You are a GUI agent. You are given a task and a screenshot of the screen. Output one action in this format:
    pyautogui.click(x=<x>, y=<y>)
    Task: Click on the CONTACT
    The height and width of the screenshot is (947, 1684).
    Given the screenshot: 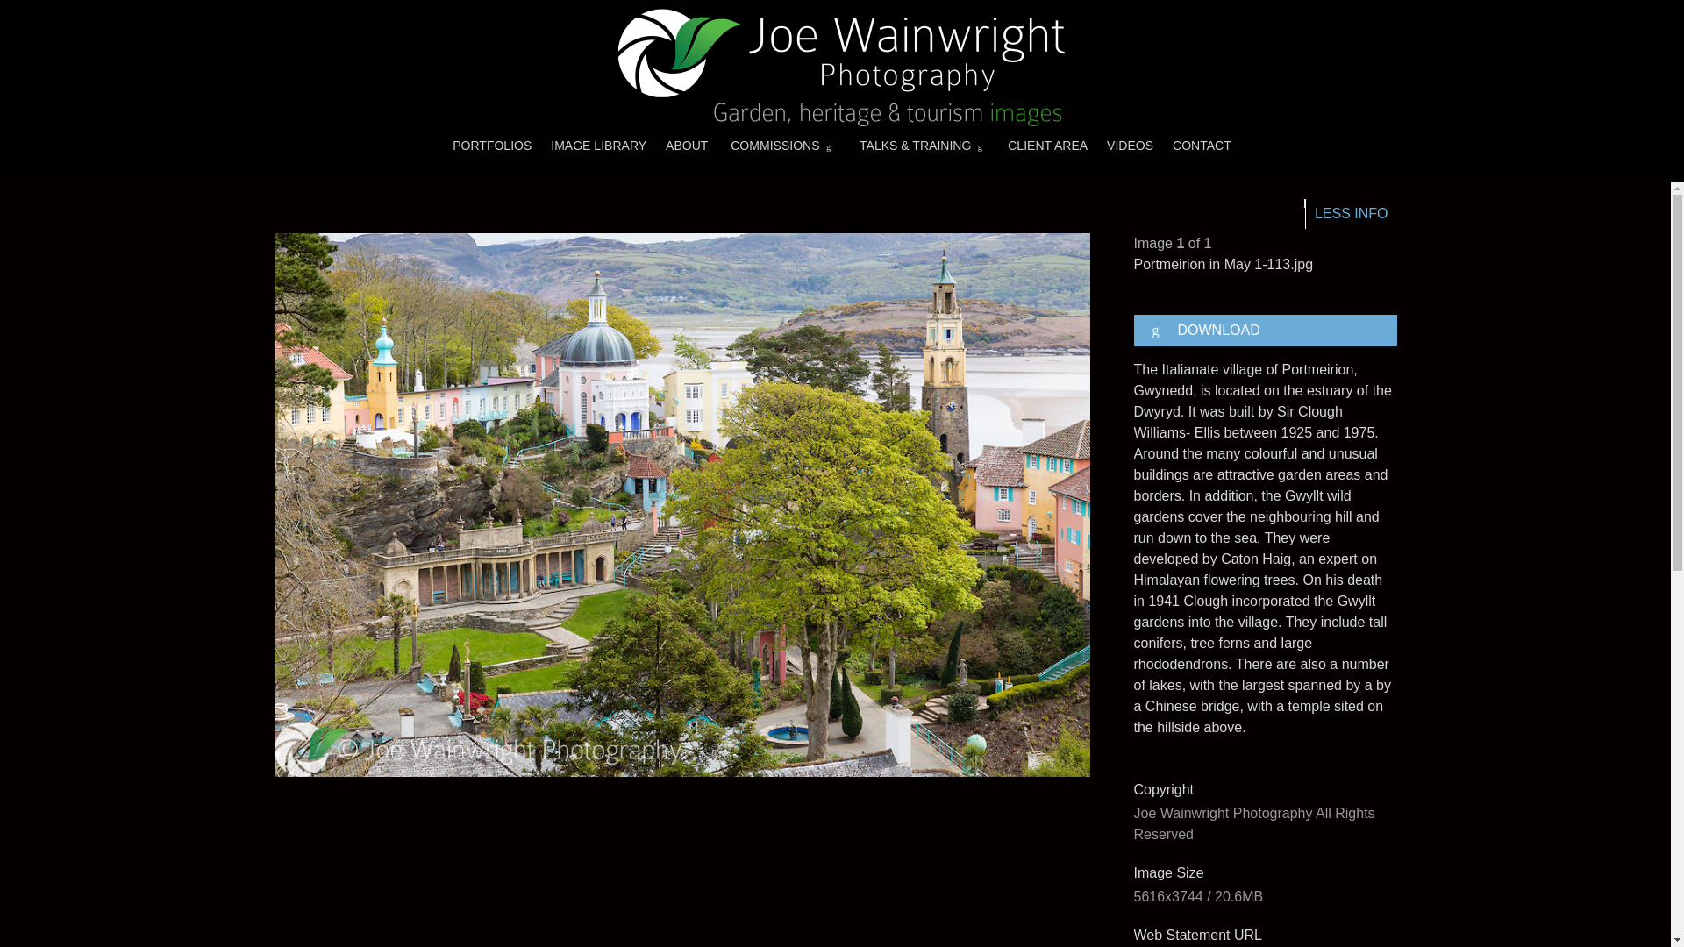 What is the action you would take?
    pyautogui.click(x=1202, y=145)
    